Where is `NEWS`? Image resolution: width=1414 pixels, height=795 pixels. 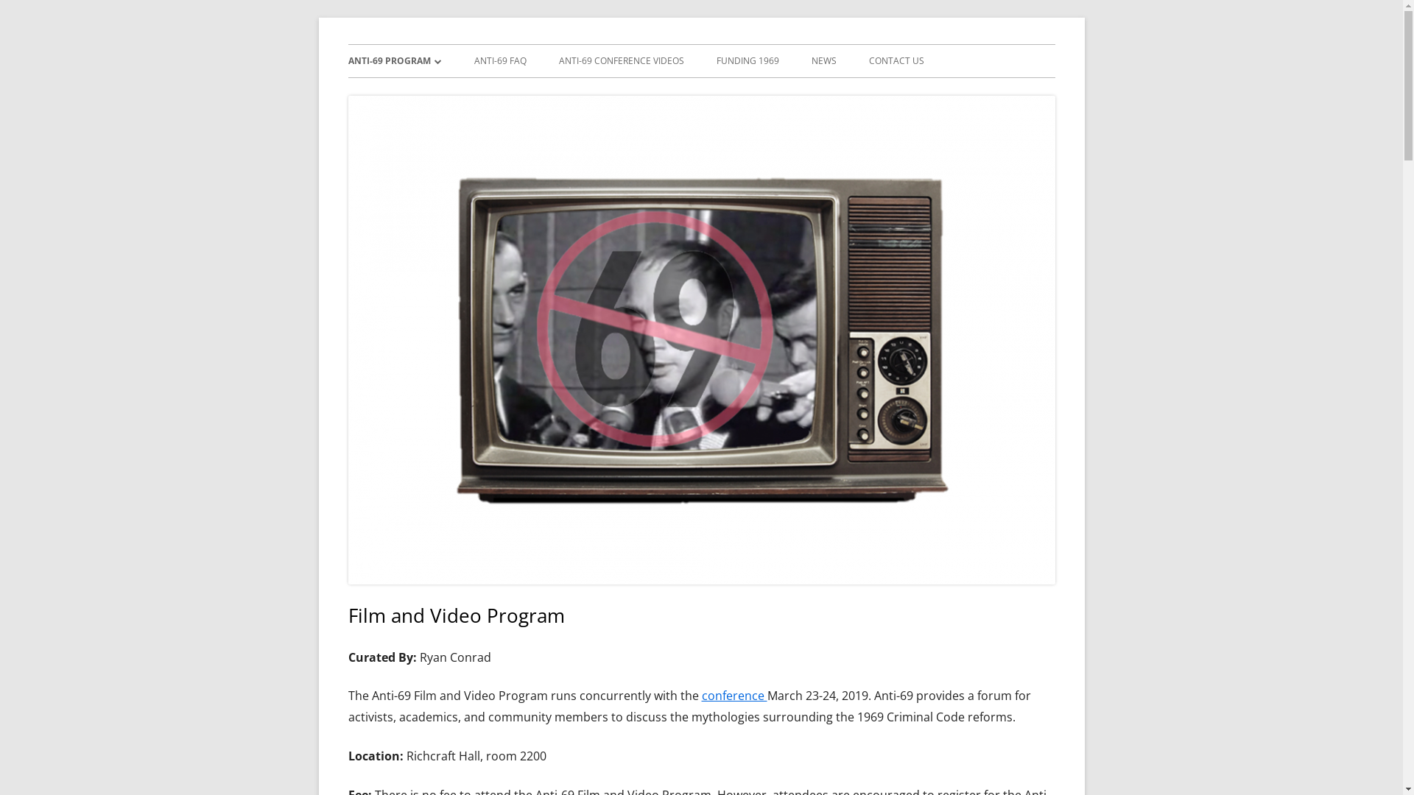 NEWS is located at coordinates (824, 61).